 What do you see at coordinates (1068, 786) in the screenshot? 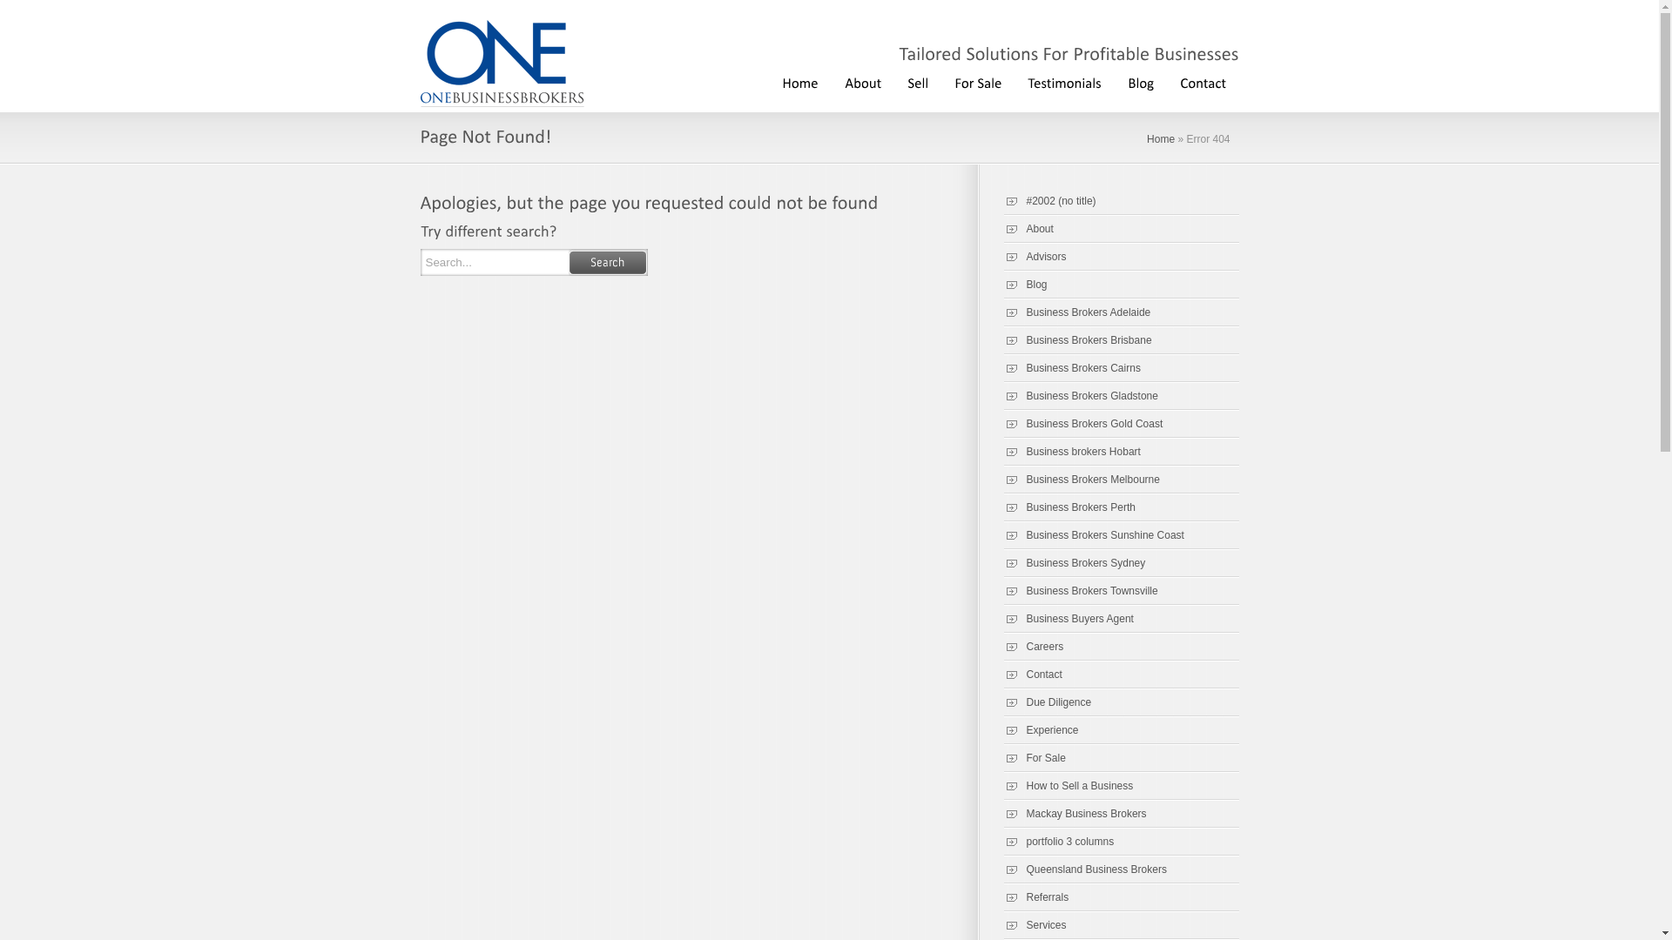
I see `How to Sell a Business` at bounding box center [1068, 786].